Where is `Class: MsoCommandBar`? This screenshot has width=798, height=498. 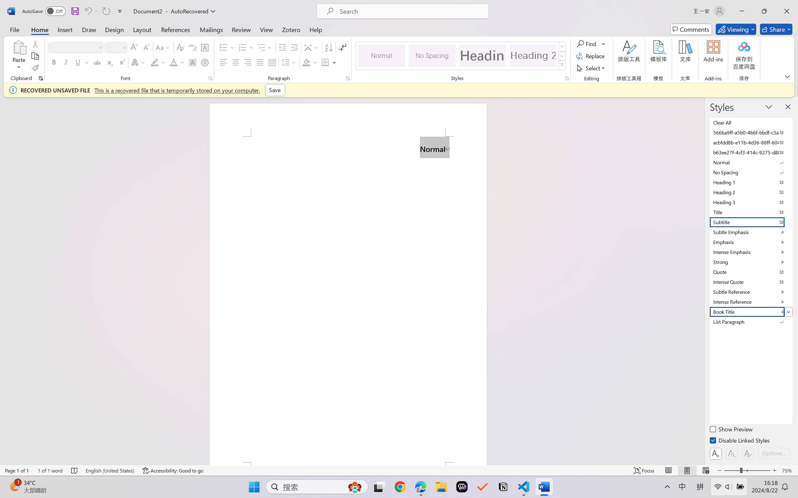 Class: MsoCommandBar is located at coordinates (399, 470).